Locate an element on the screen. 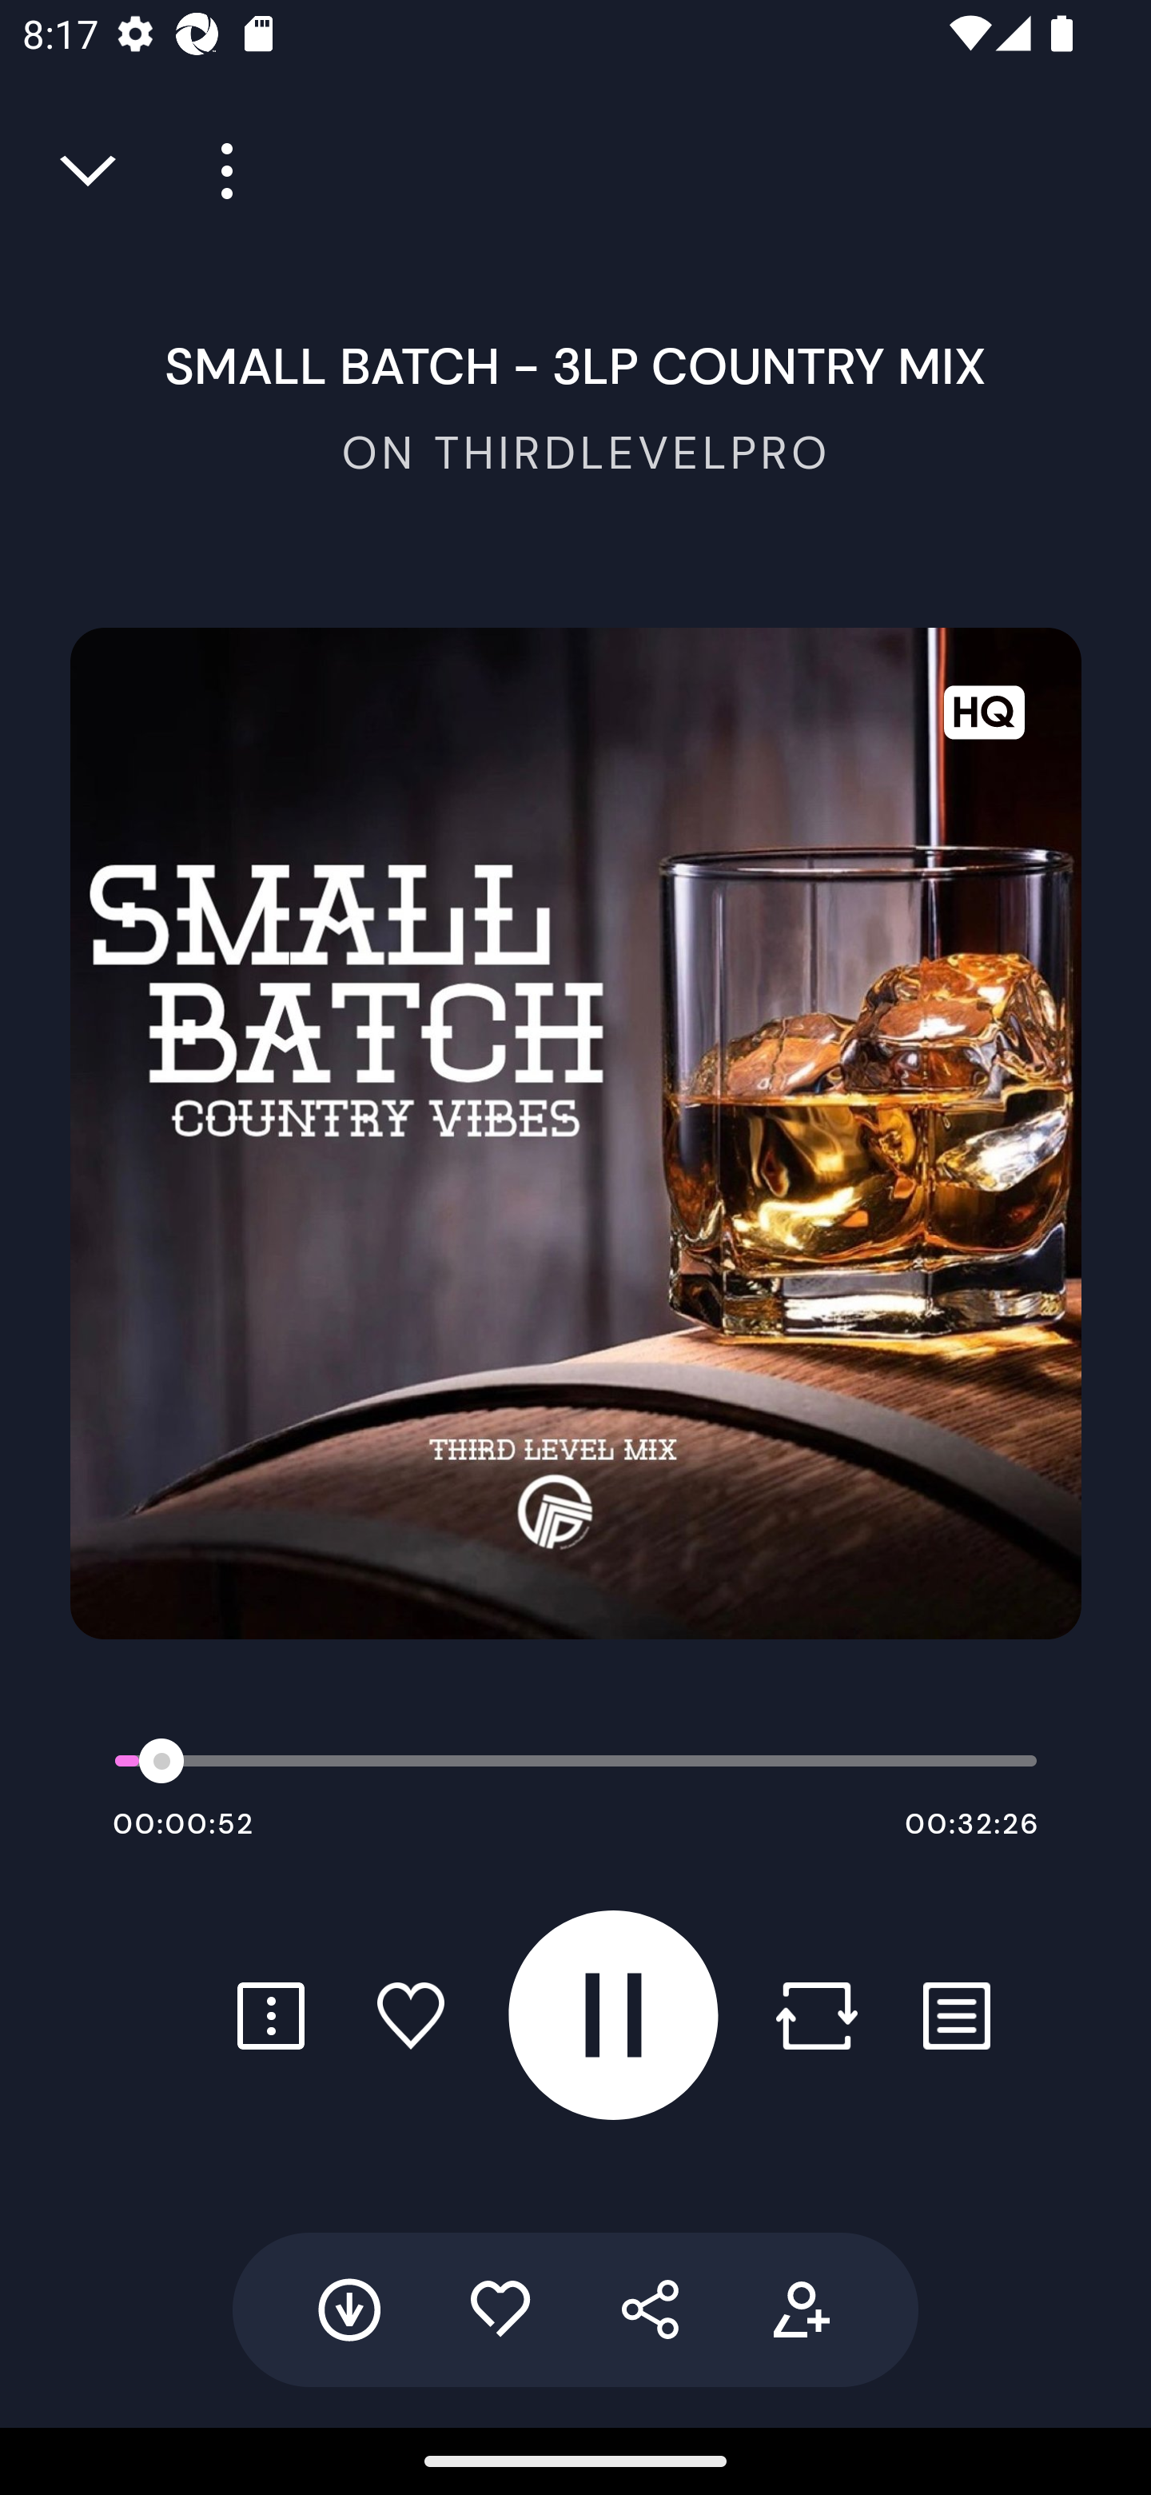  Player more options button is located at coordinates (216, 171).